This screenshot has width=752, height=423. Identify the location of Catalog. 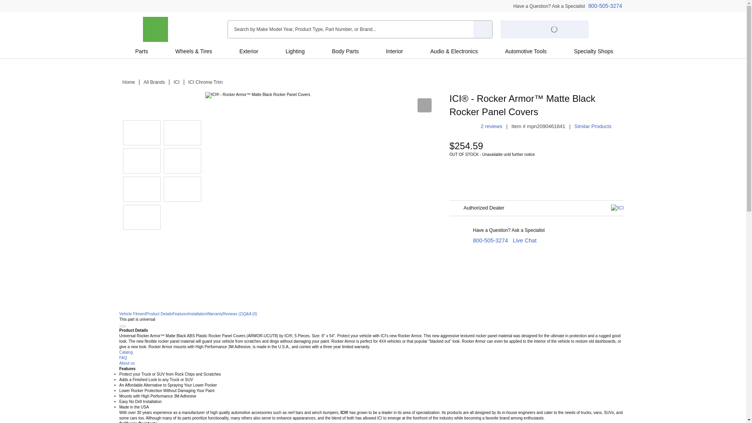
(125, 352).